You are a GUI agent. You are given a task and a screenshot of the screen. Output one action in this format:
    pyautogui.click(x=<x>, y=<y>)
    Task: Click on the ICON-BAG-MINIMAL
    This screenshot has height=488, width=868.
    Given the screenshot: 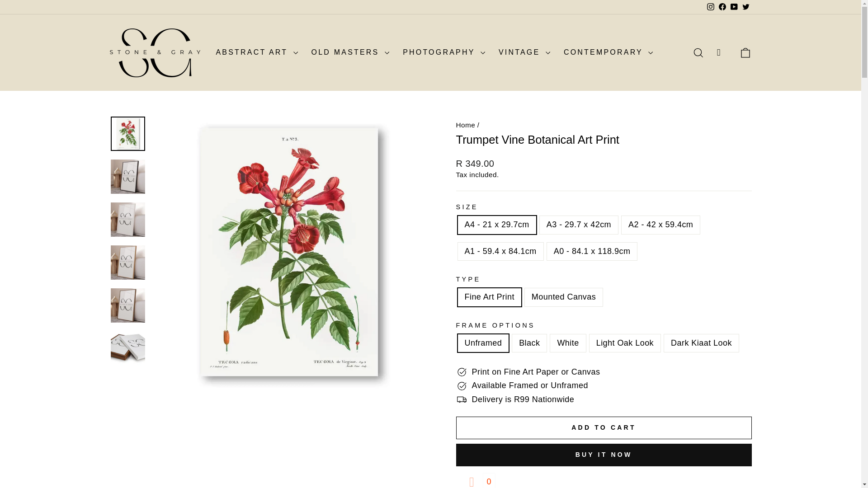 What is the action you would take?
    pyautogui.click(x=745, y=52)
    